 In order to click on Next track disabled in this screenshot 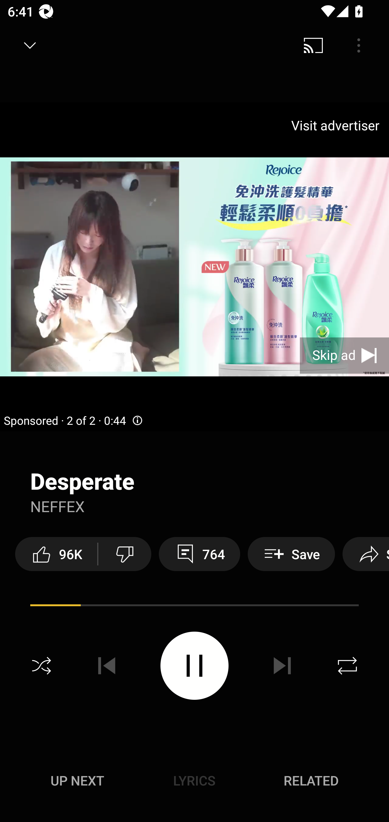, I will do `click(282, 666)`.